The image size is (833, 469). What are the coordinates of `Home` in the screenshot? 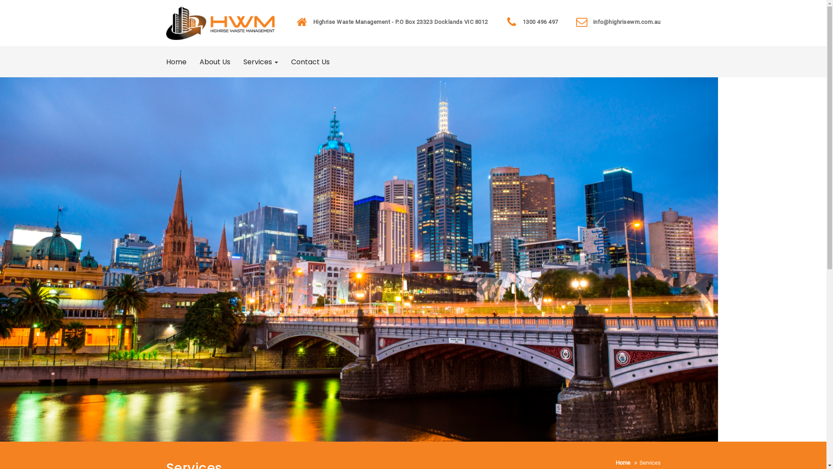 It's located at (623, 463).